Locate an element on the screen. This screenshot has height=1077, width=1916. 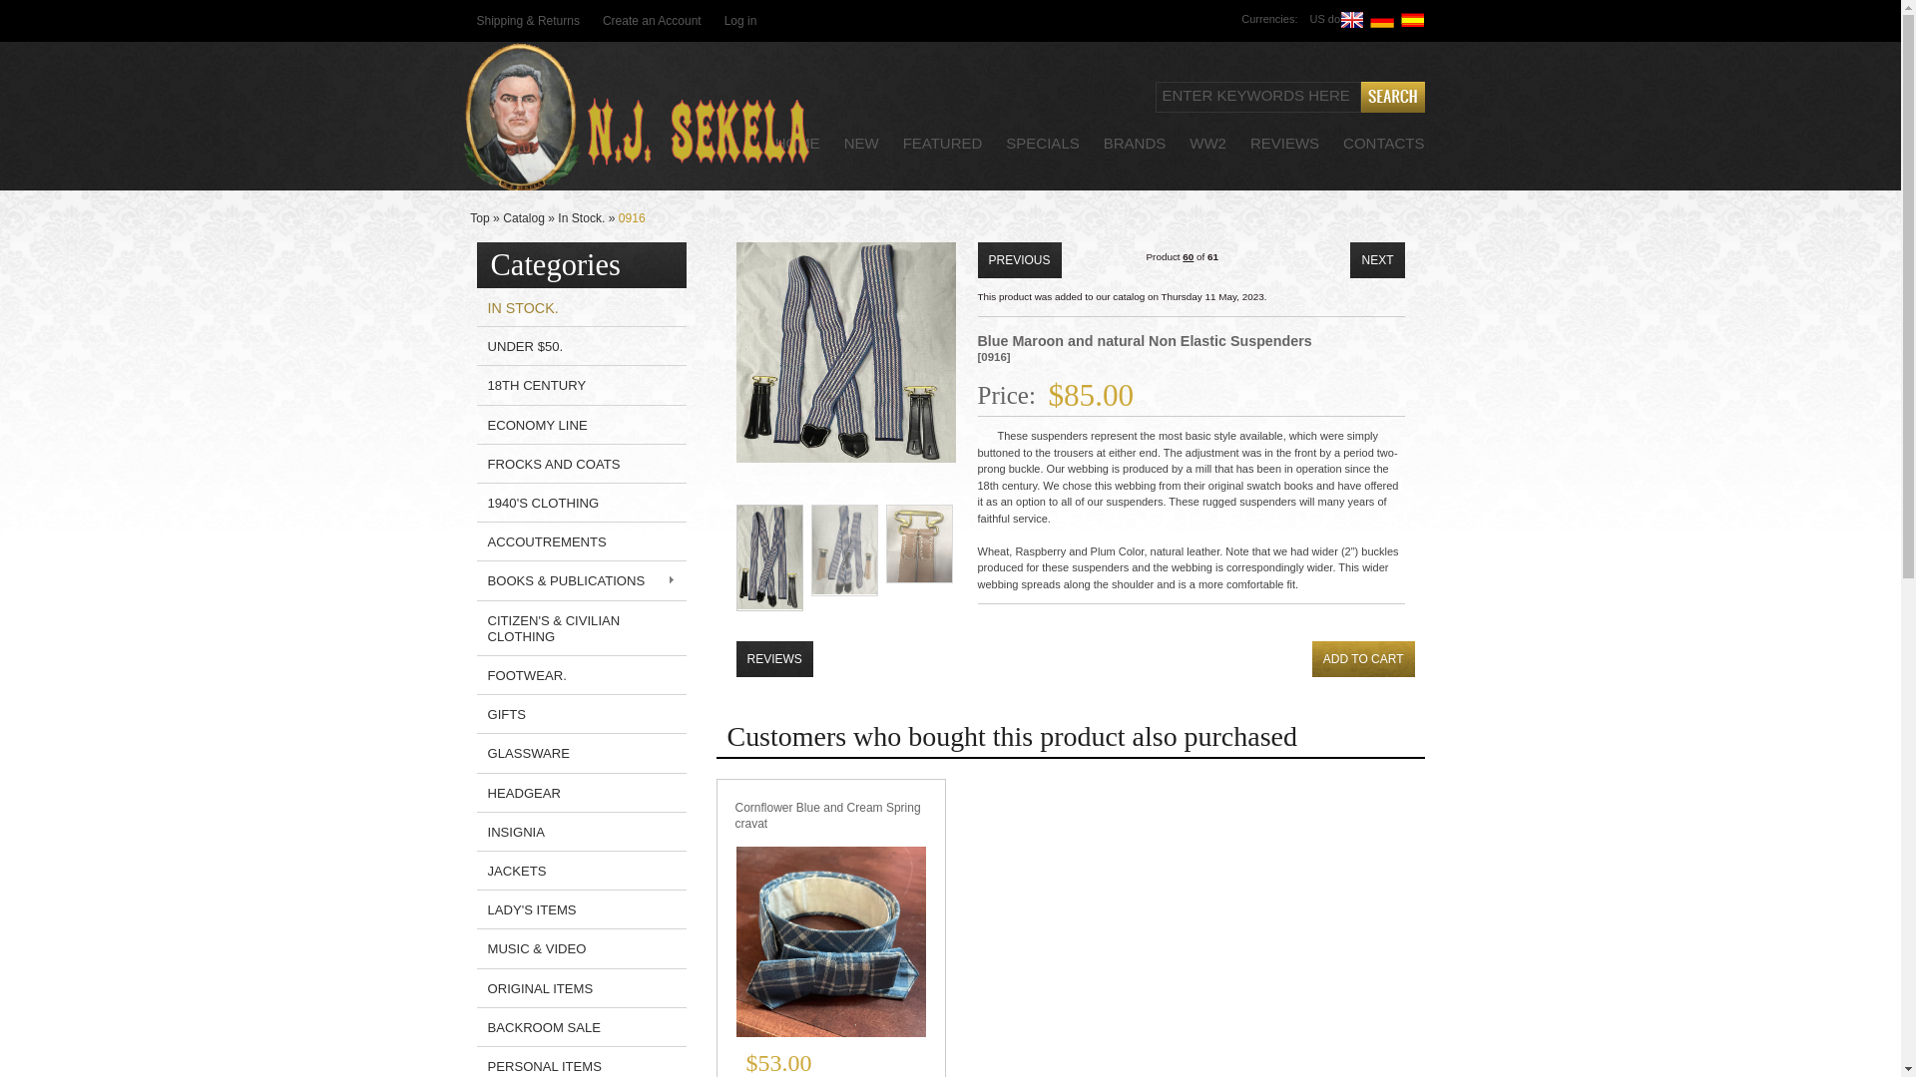
Blue Marron and natural webbing. is located at coordinates (846, 351).